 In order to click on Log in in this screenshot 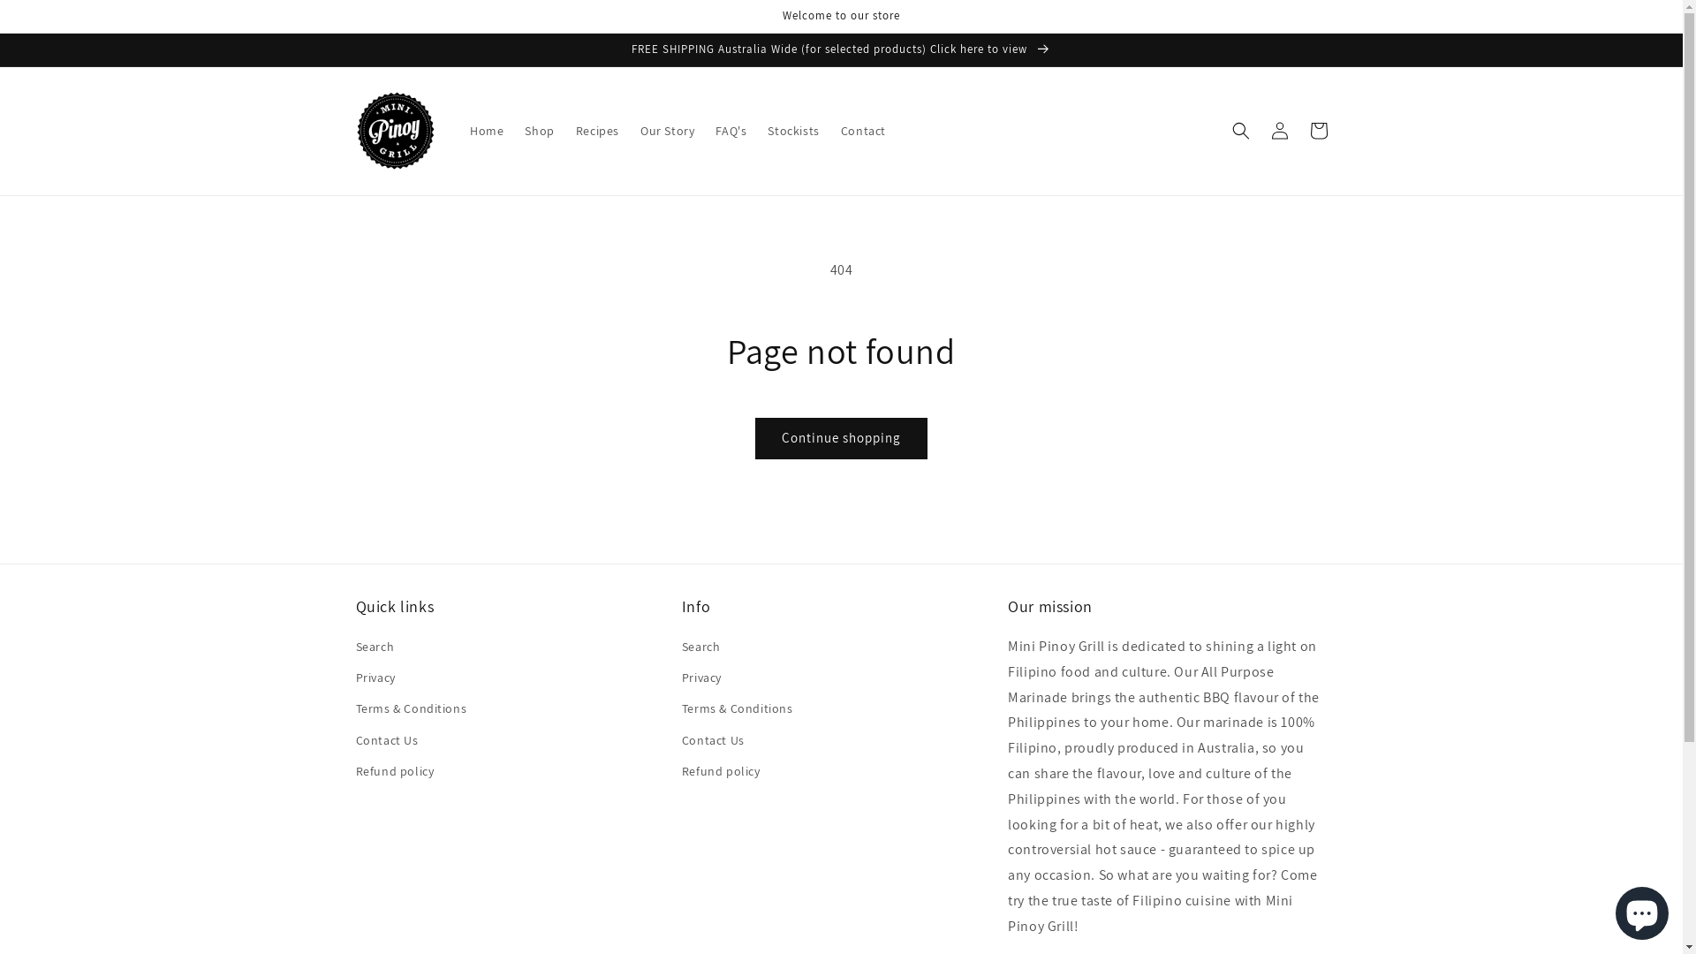, I will do `click(1279, 131)`.